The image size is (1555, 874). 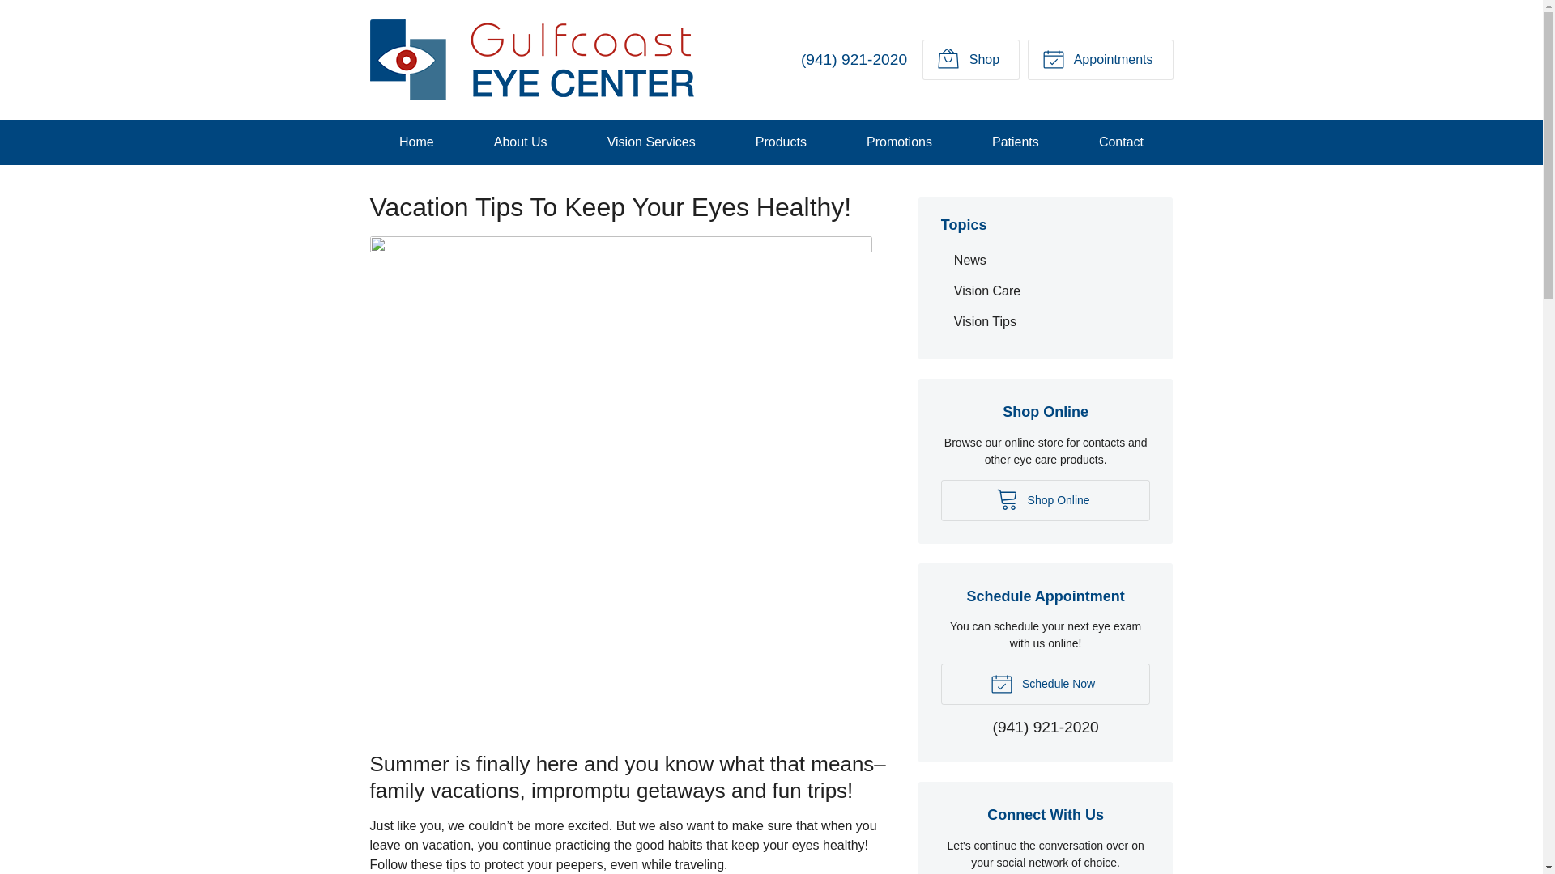 I want to click on Appointments, so click(x=1100, y=60).